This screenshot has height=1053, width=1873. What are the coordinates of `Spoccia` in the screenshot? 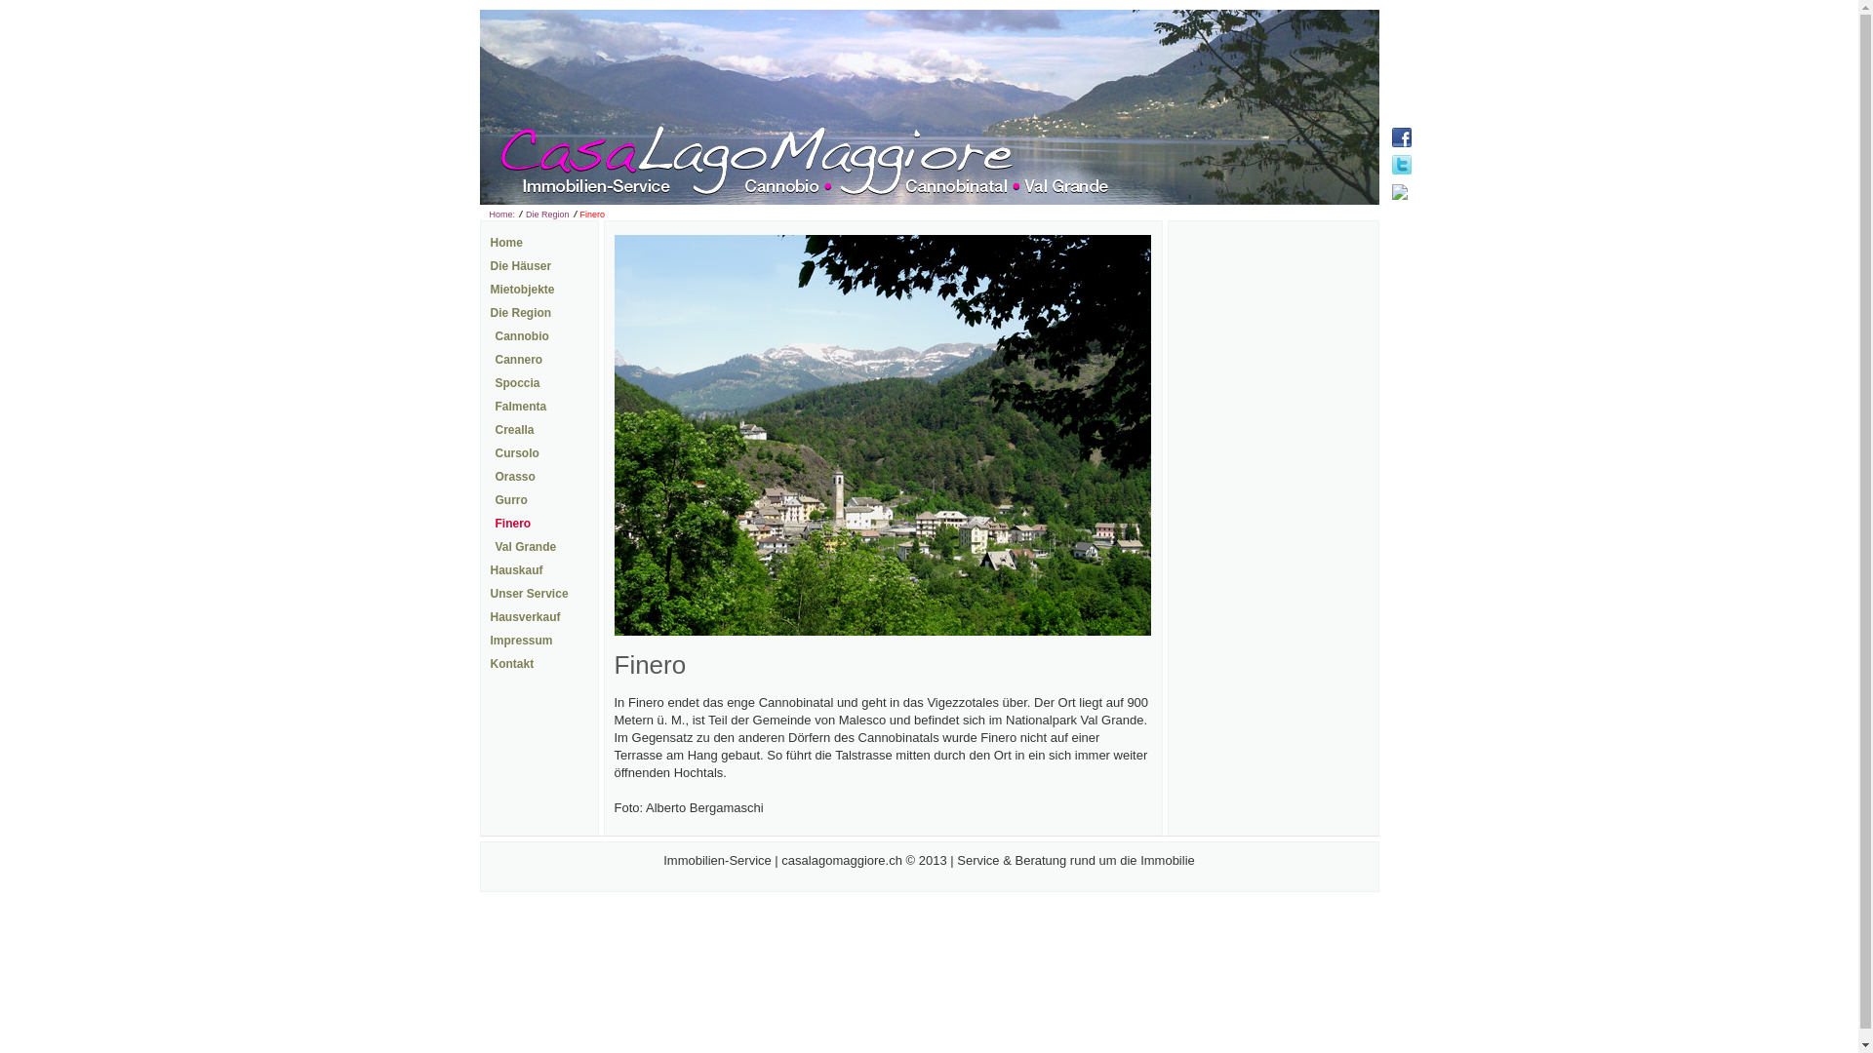 It's located at (518, 383).